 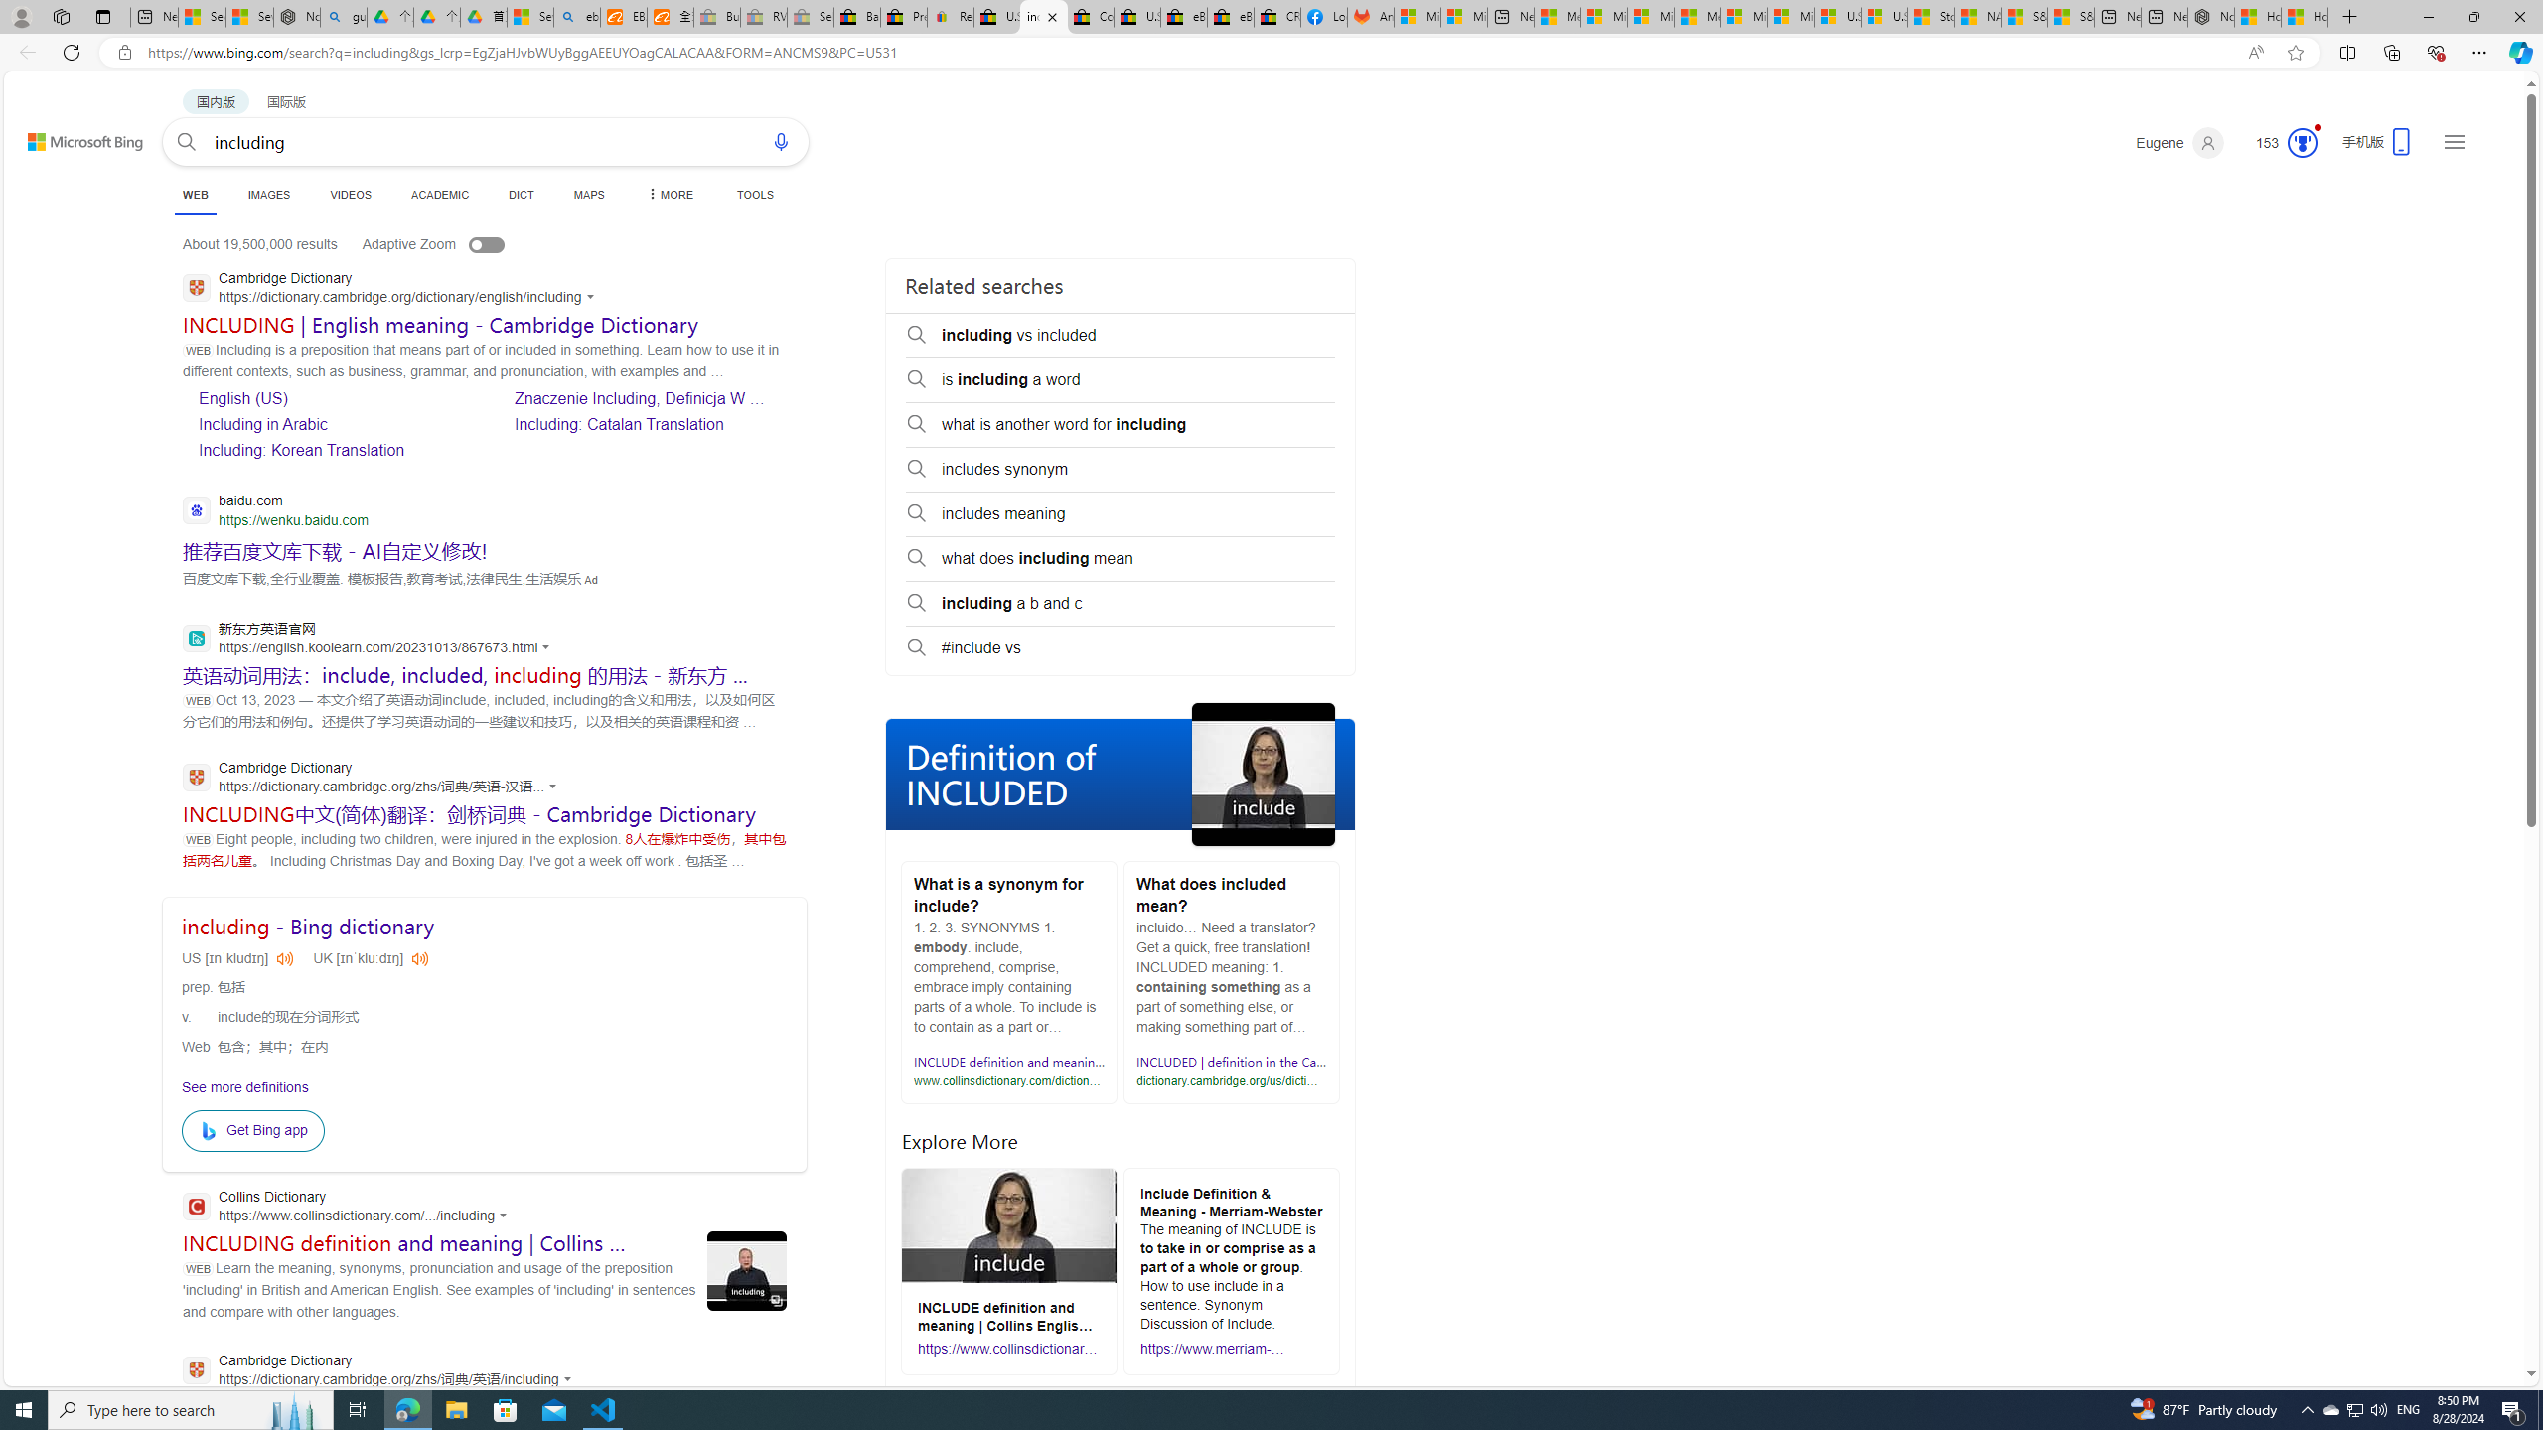 I want to click on VIDEOS, so click(x=352, y=195).